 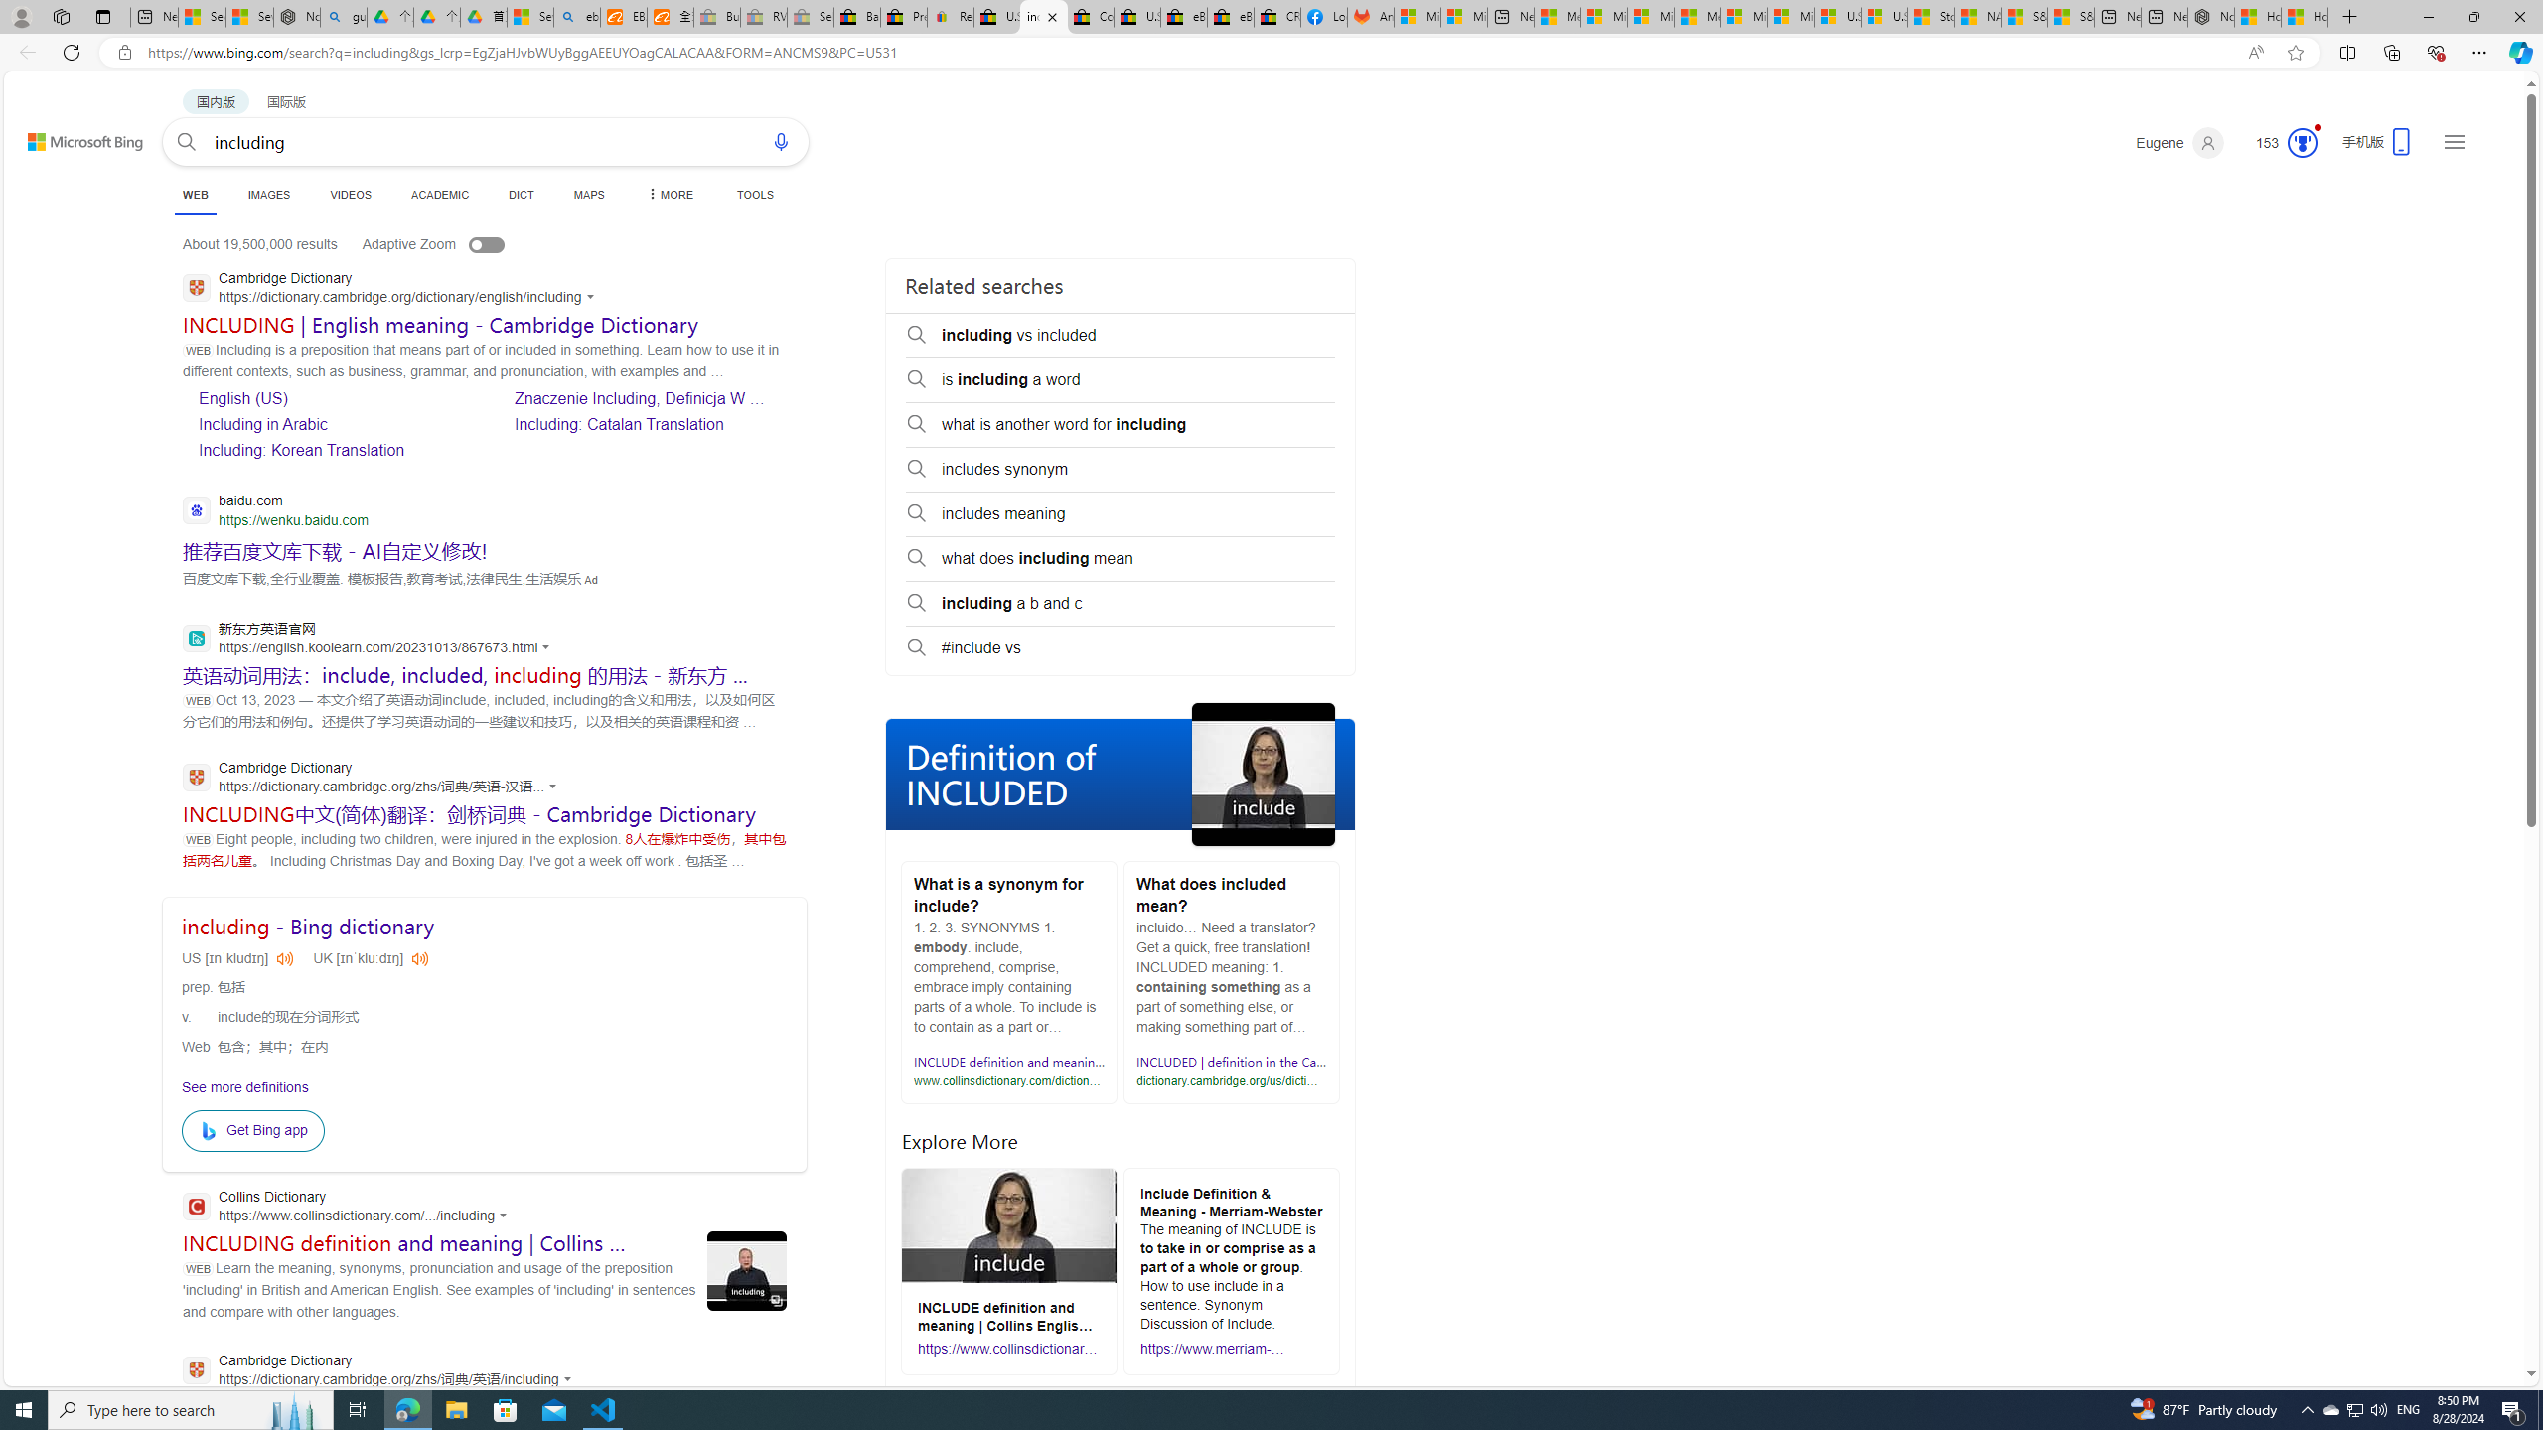 I want to click on VIDEOS, so click(x=352, y=195).